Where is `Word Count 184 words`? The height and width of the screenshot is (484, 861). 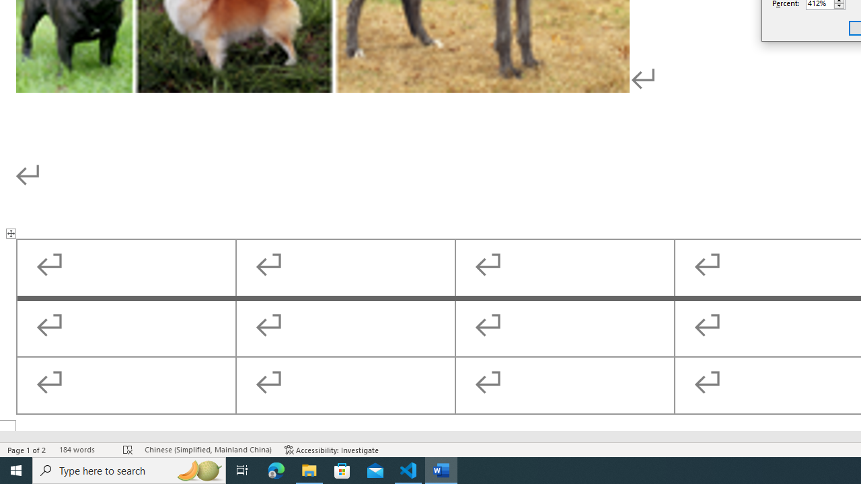 Word Count 184 words is located at coordinates (84, 449).